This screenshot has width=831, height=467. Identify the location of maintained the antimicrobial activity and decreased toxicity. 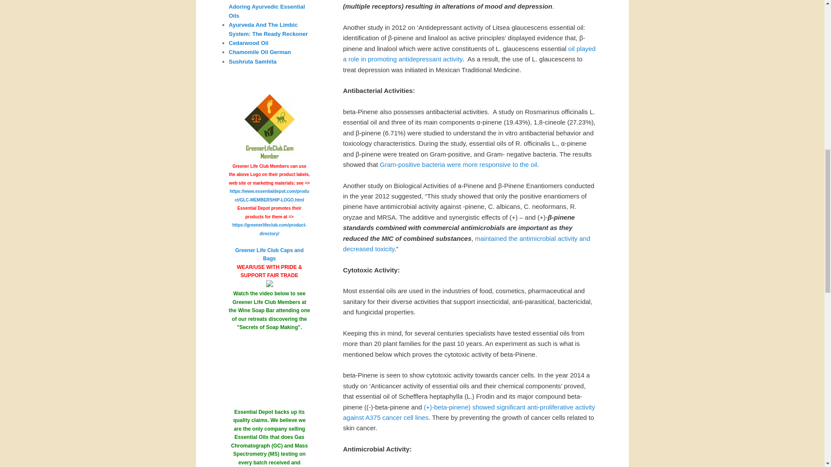
(466, 243).